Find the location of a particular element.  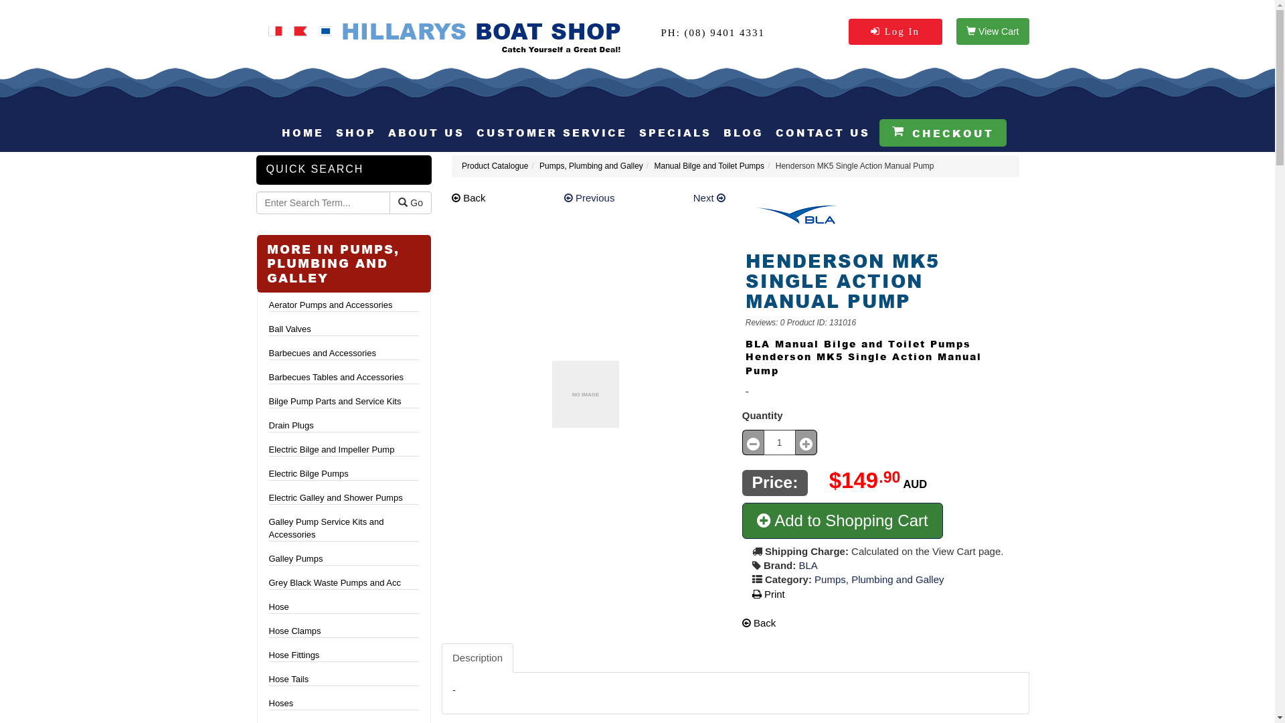

PH: (08) 9401 4331 is located at coordinates (713, 33).